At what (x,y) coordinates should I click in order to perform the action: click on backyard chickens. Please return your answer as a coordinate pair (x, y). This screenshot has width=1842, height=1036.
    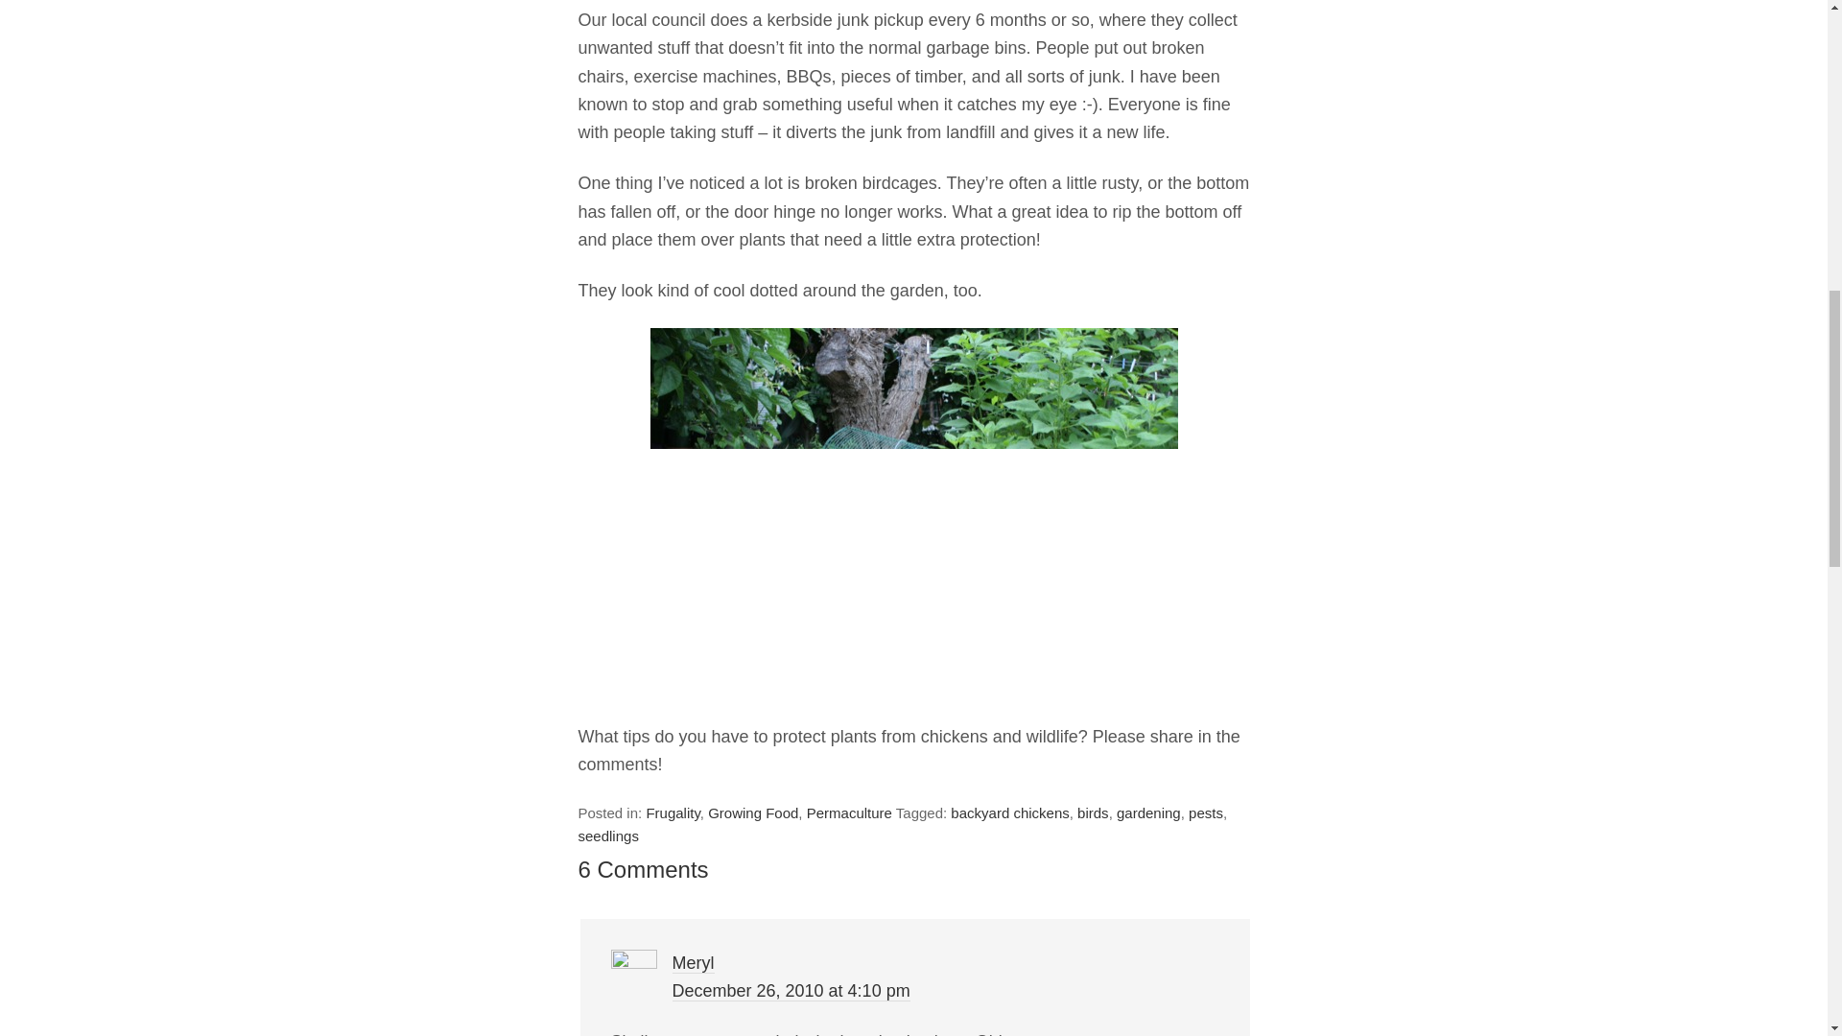
    Looking at the image, I should click on (1009, 813).